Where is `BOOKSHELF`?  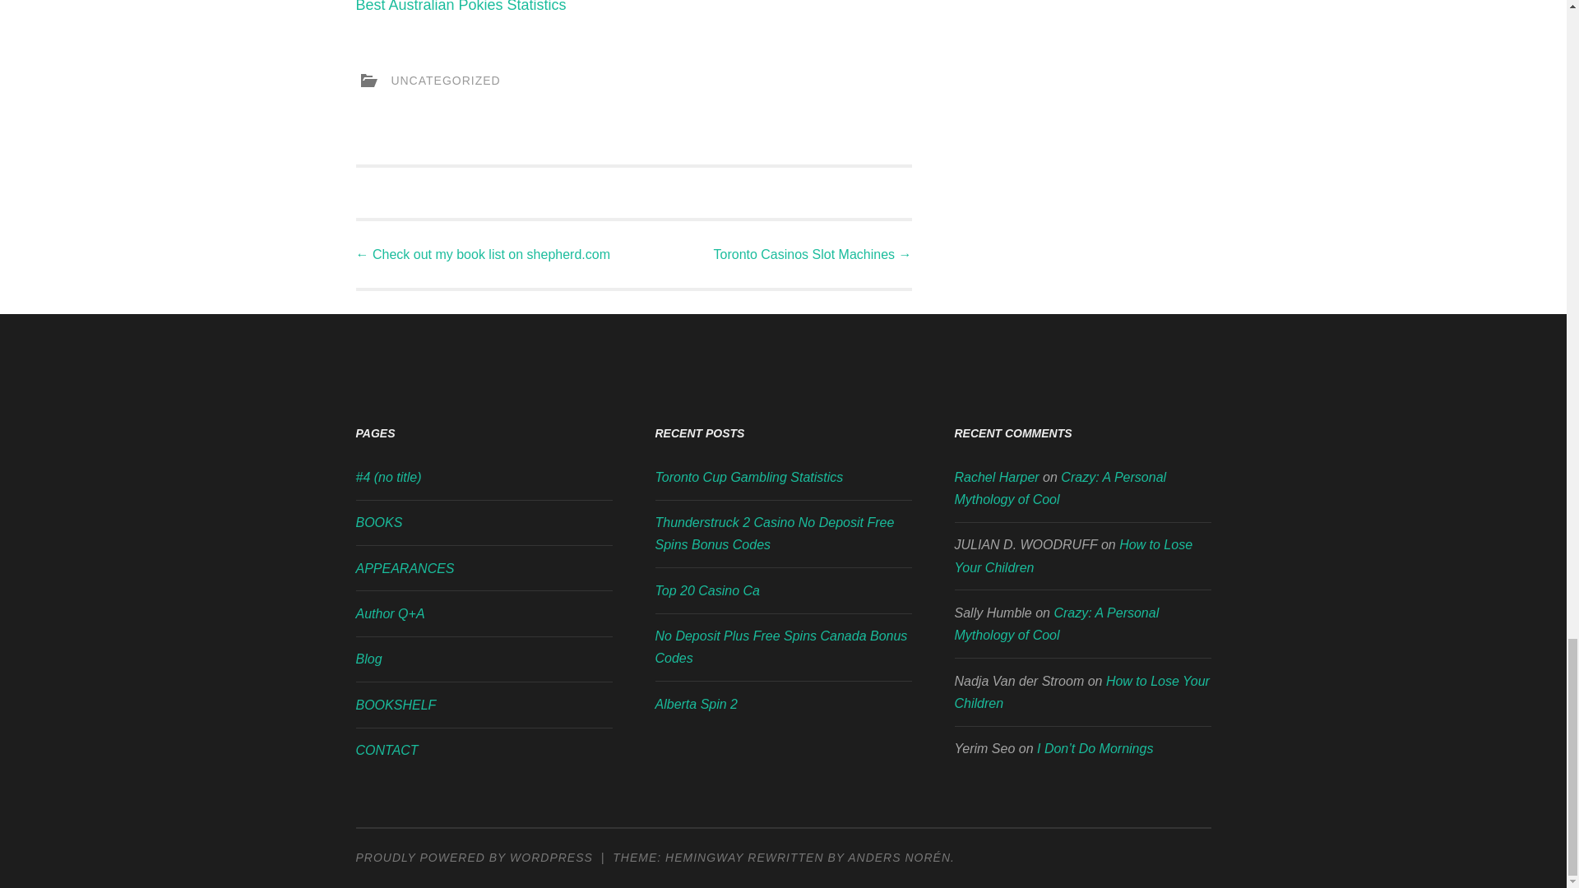 BOOKSHELF is located at coordinates (395, 705).